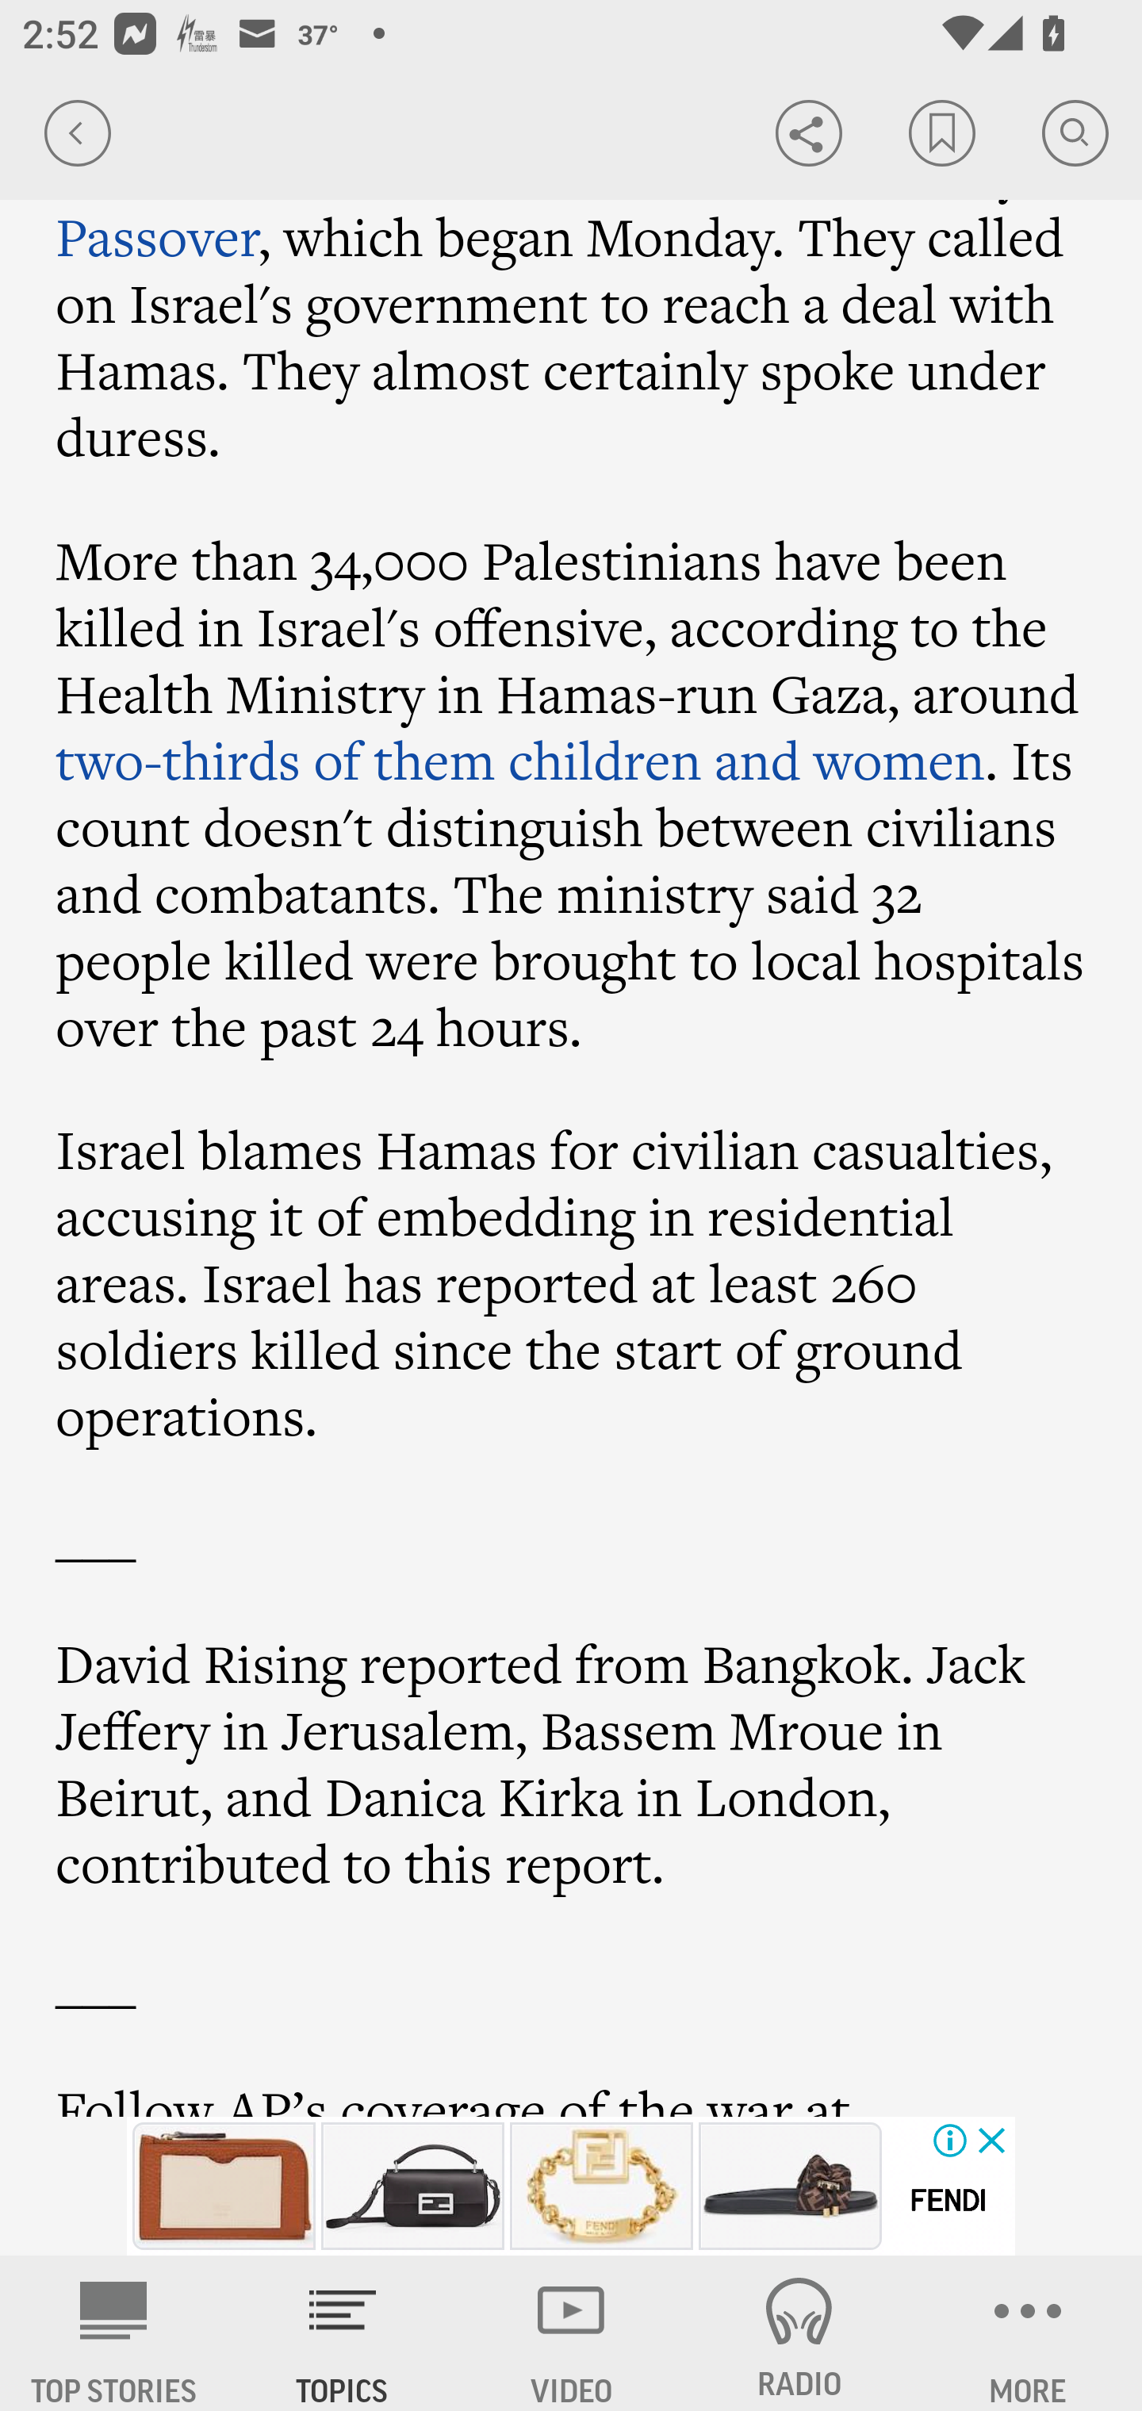 Image resolution: width=1142 pixels, height=2411 pixels. What do you see at coordinates (1028, 2333) in the screenshot?
I see `MORE` at bounding box center [1028, 2333].